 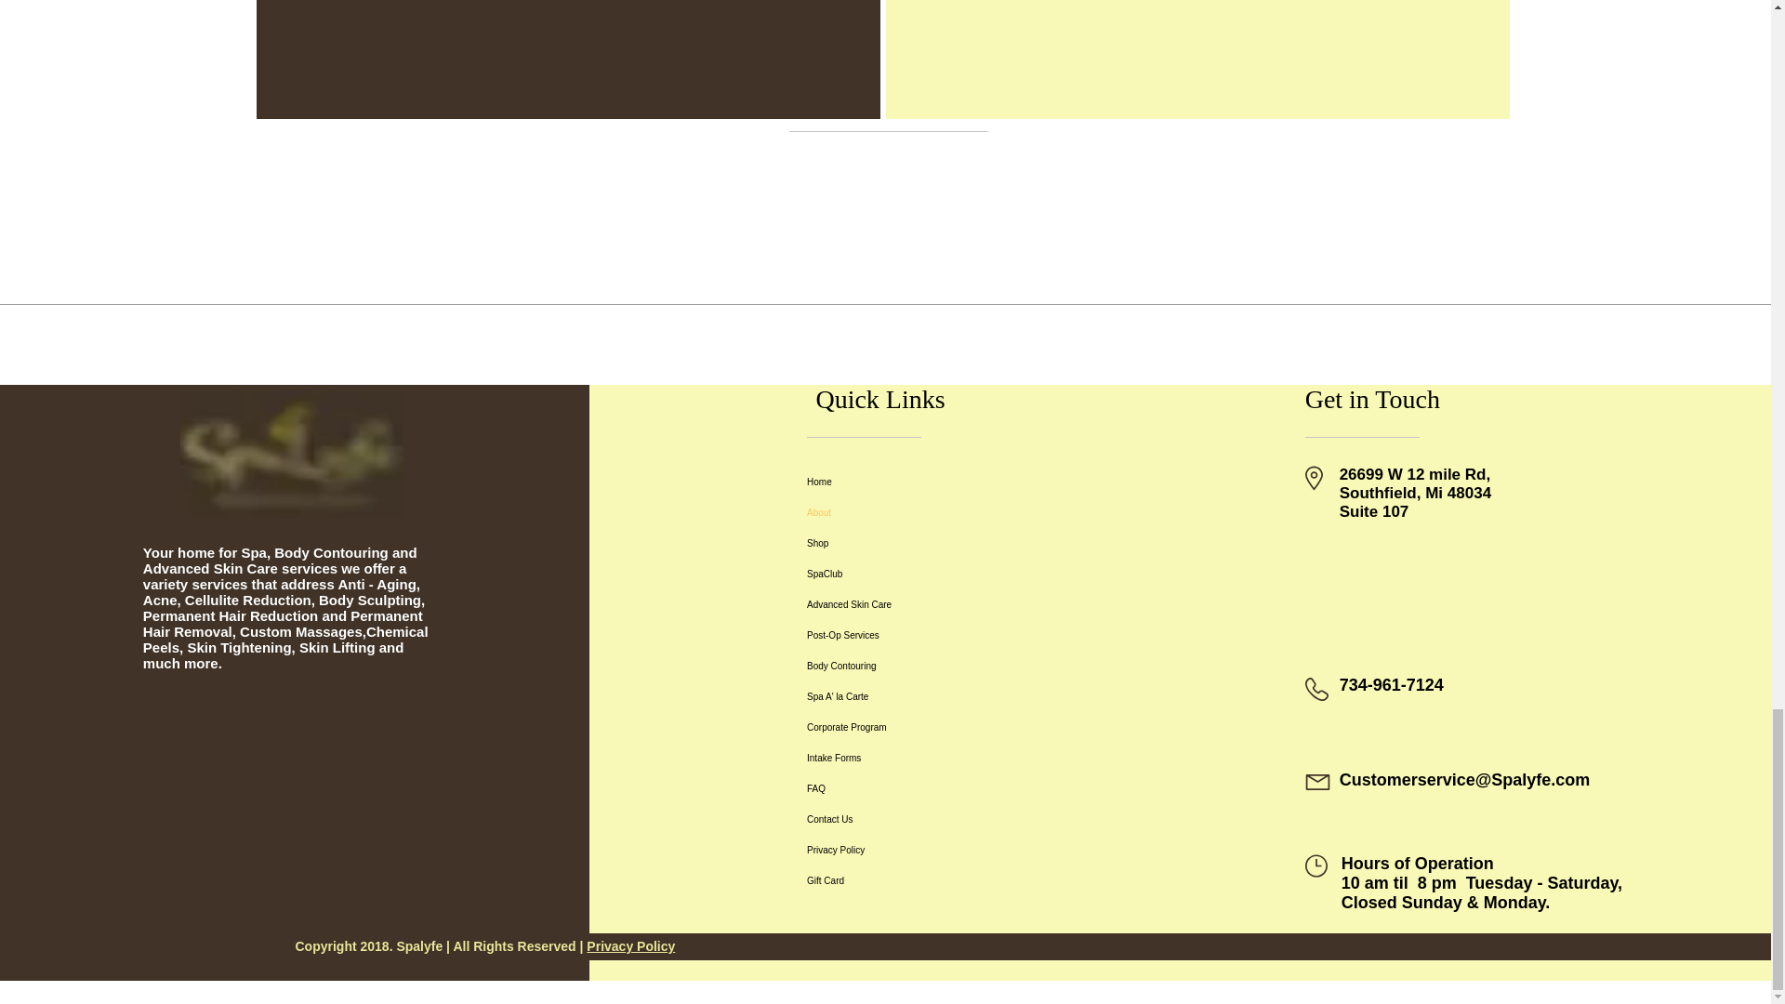 What do you see at coordinates (1418, 863) in the screenshot?
I see `Hours of Operation` at bounding box center [1418, 863].